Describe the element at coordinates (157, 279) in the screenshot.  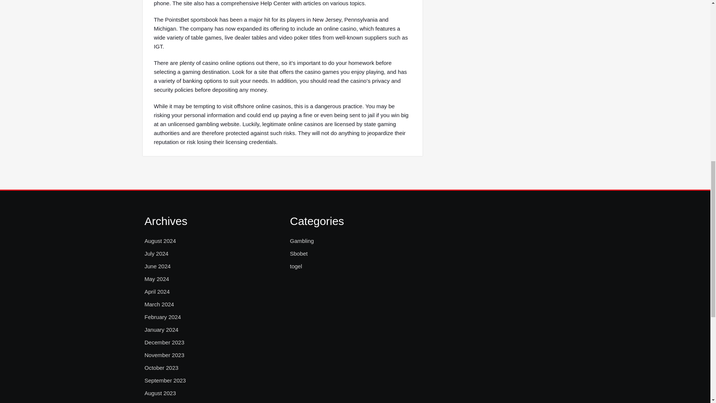
I see `May 2024` at that location.